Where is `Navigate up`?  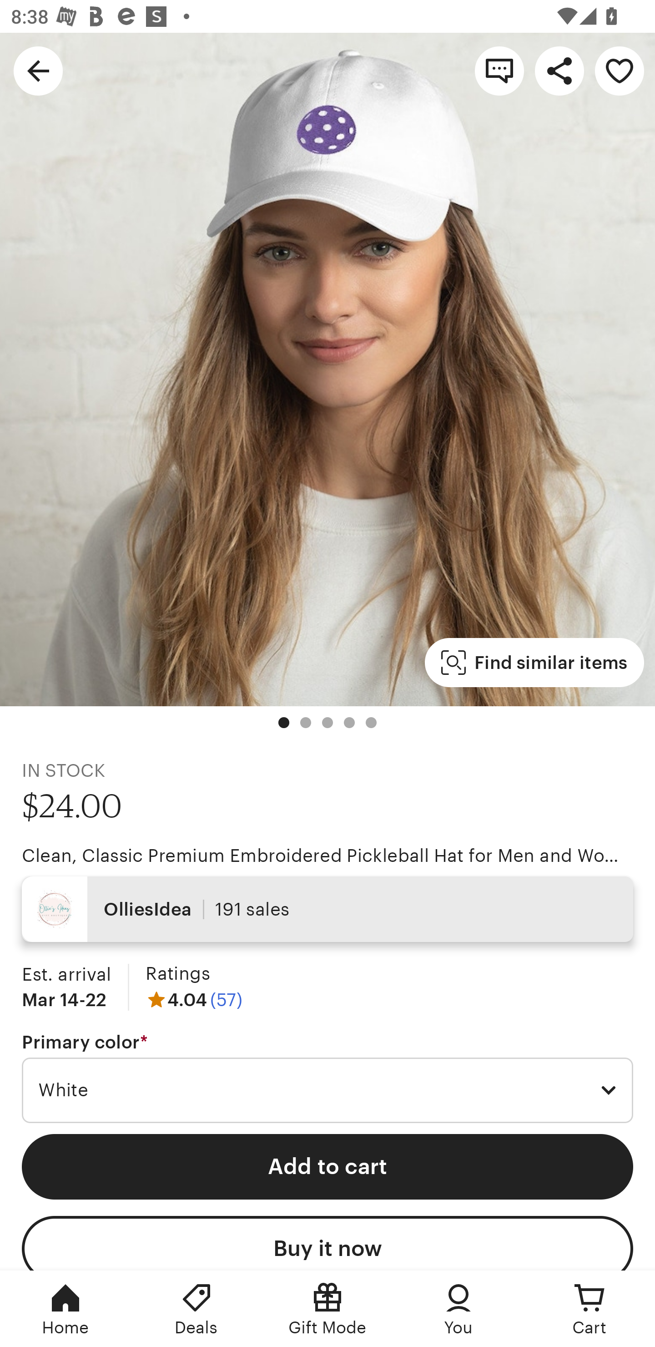
Navigate up is located at coordinates (38, 70).